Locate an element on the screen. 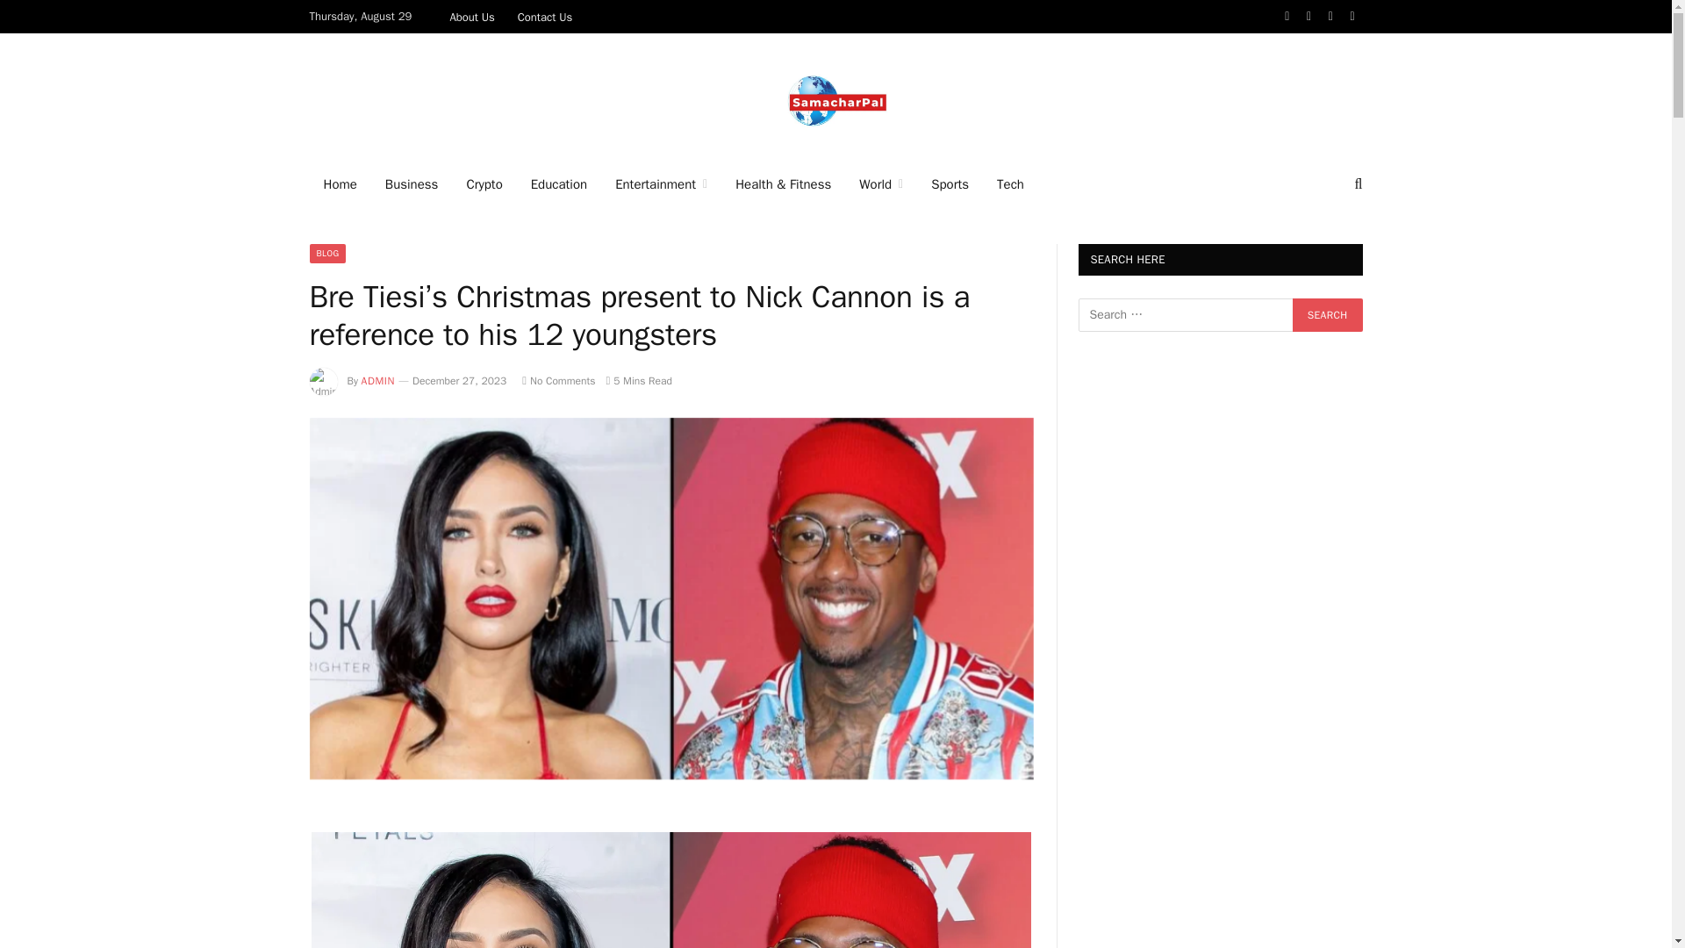 Image resolution: width=1685 pixels, height=948 pixels. World is located at coordinates (881, 184).